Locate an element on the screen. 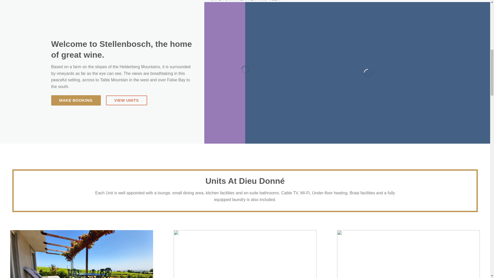 The height and width of the screenshot is (278, 494). VIEW UNITS is located at coordinates (127, 100).